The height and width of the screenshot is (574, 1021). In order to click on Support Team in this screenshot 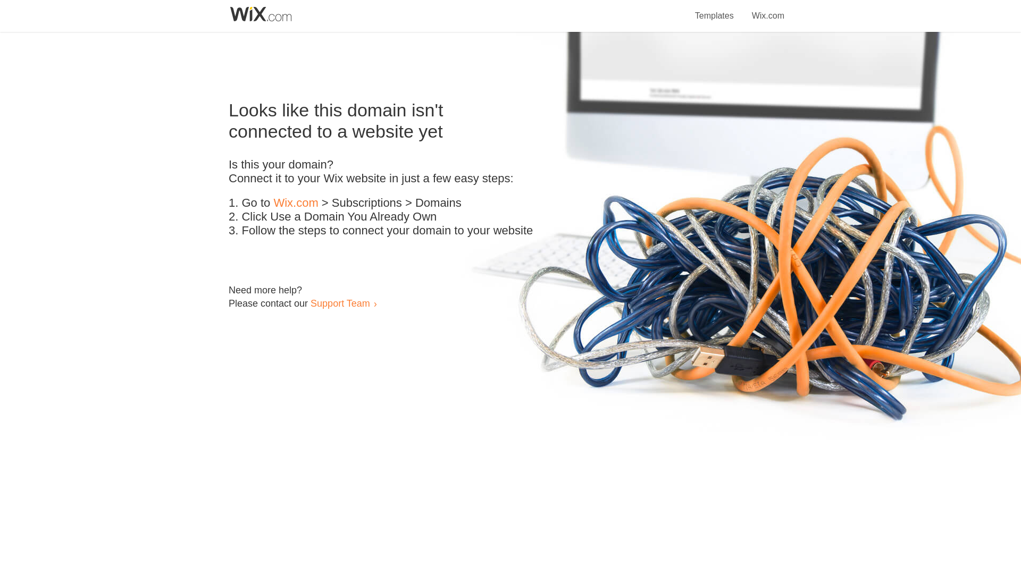, I will do `click(340, 303)`.